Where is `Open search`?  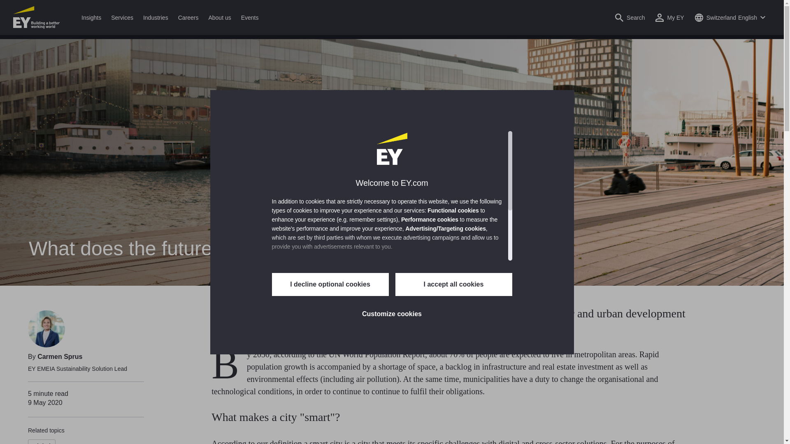
Open search is located at coordinates (630, 17).